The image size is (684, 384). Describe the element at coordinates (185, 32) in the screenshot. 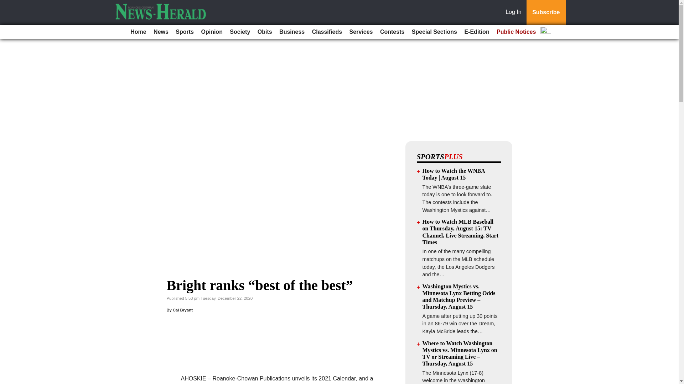

I see `Sports` at that location.